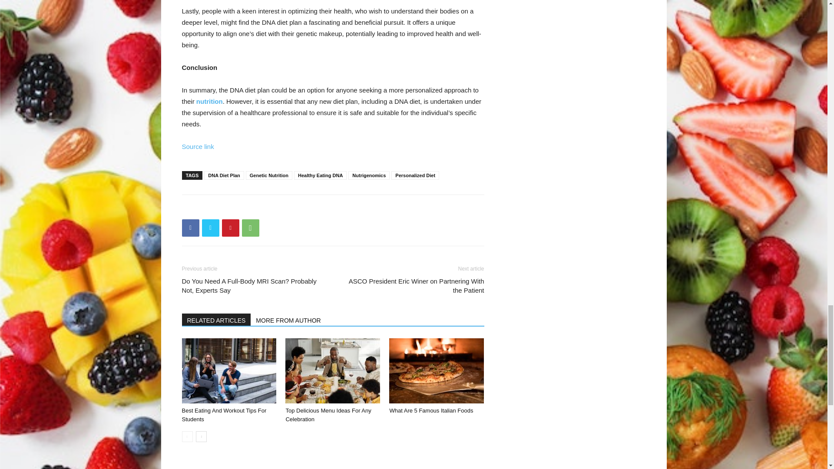  What do you see at coordinates (230, 228) in the screenshot?
I see `Pinterest` at bounding box center [230, 228].